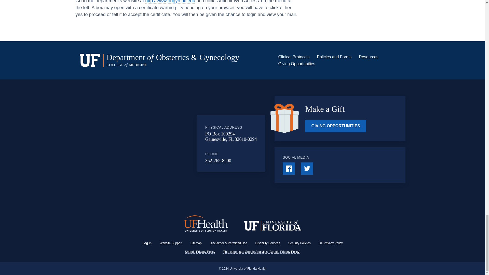  Describe the element at coordinates (196, 243) in the screenshot. I see `Sitemap` at that location.